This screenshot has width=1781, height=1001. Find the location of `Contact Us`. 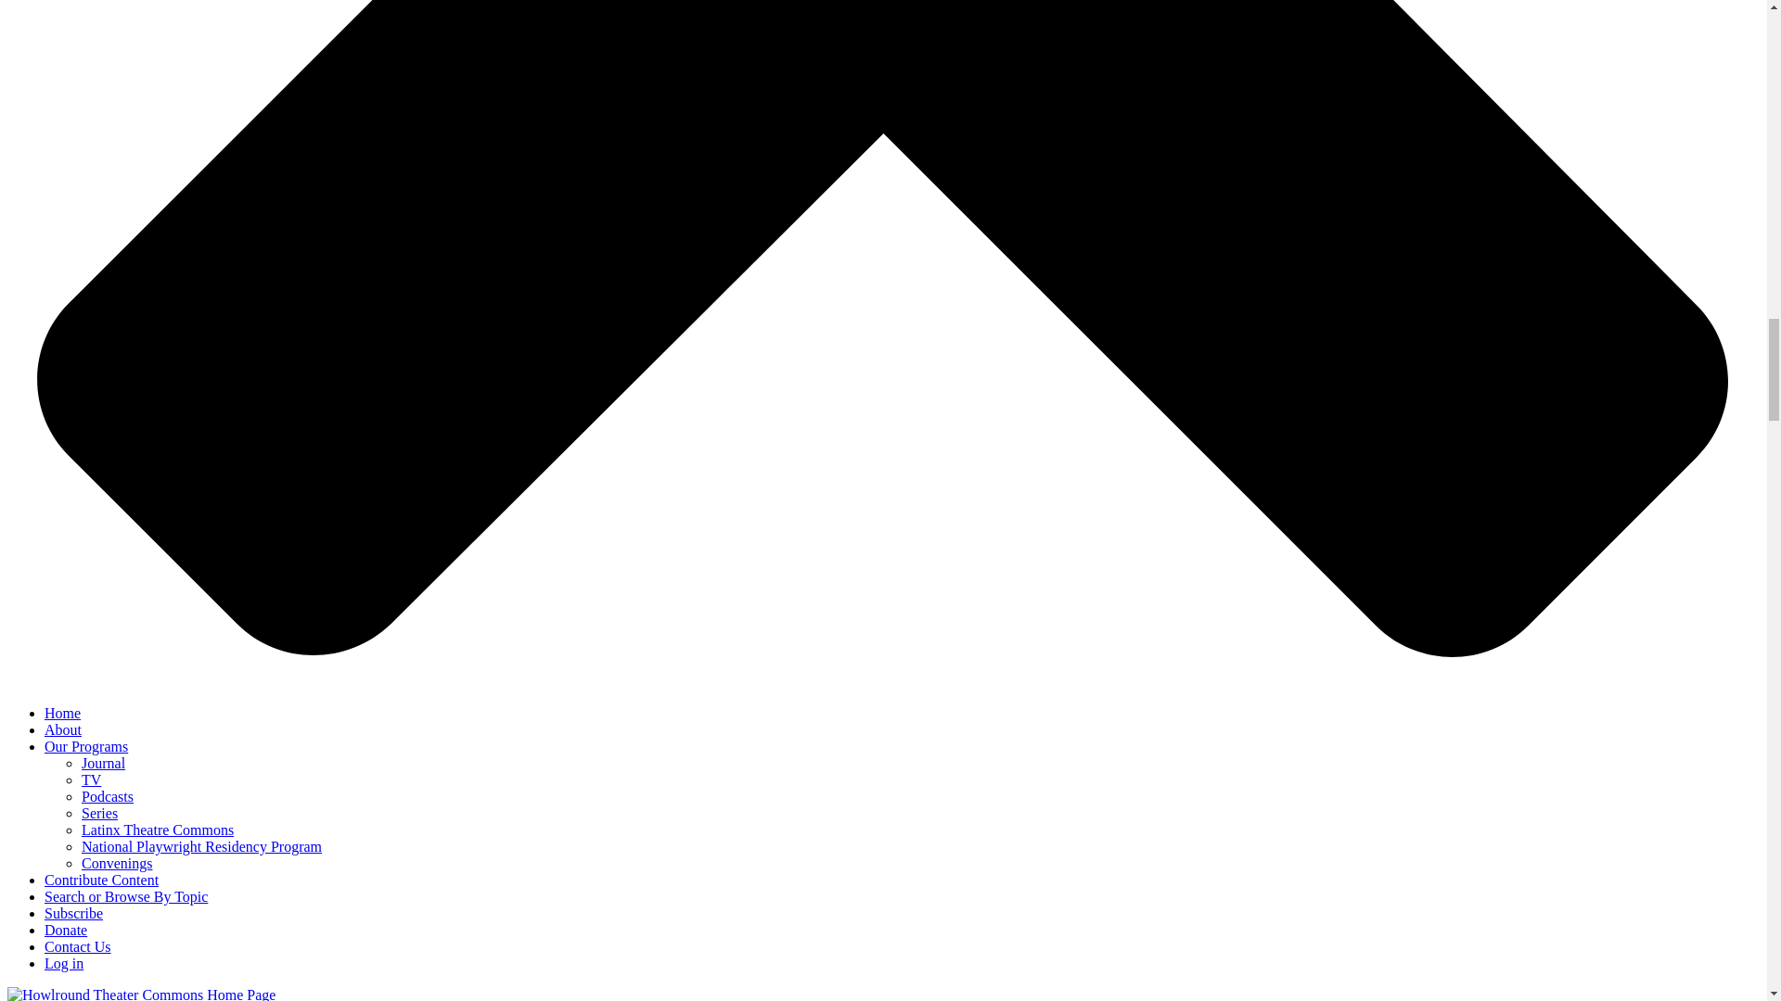

Contact Us is located at coordinates (78, 947).